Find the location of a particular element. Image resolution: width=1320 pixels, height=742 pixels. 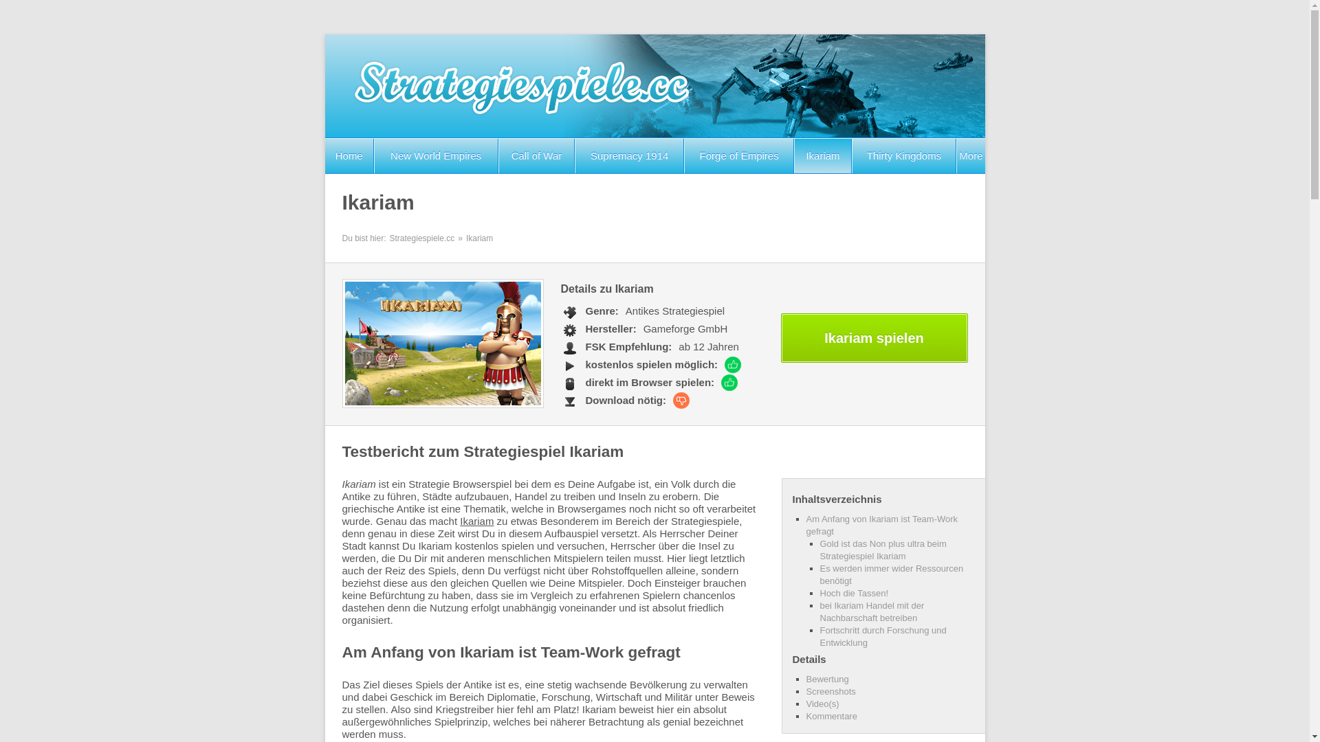

Forge of Empires is located at coordinates (739, 156).